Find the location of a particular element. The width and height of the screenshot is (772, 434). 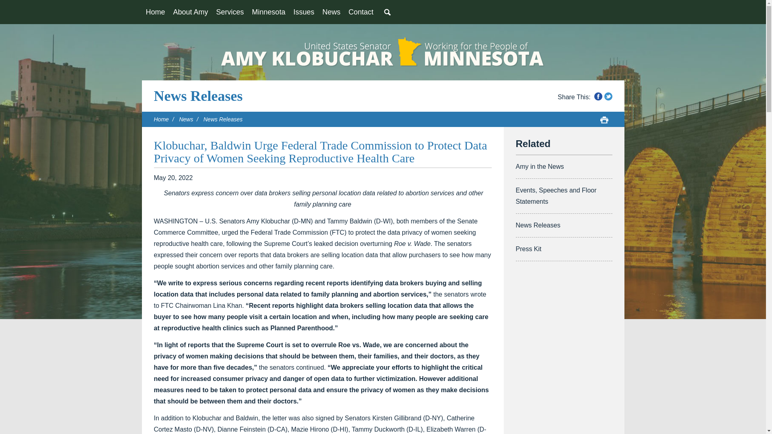

Home is located at coordinates (155, 12).